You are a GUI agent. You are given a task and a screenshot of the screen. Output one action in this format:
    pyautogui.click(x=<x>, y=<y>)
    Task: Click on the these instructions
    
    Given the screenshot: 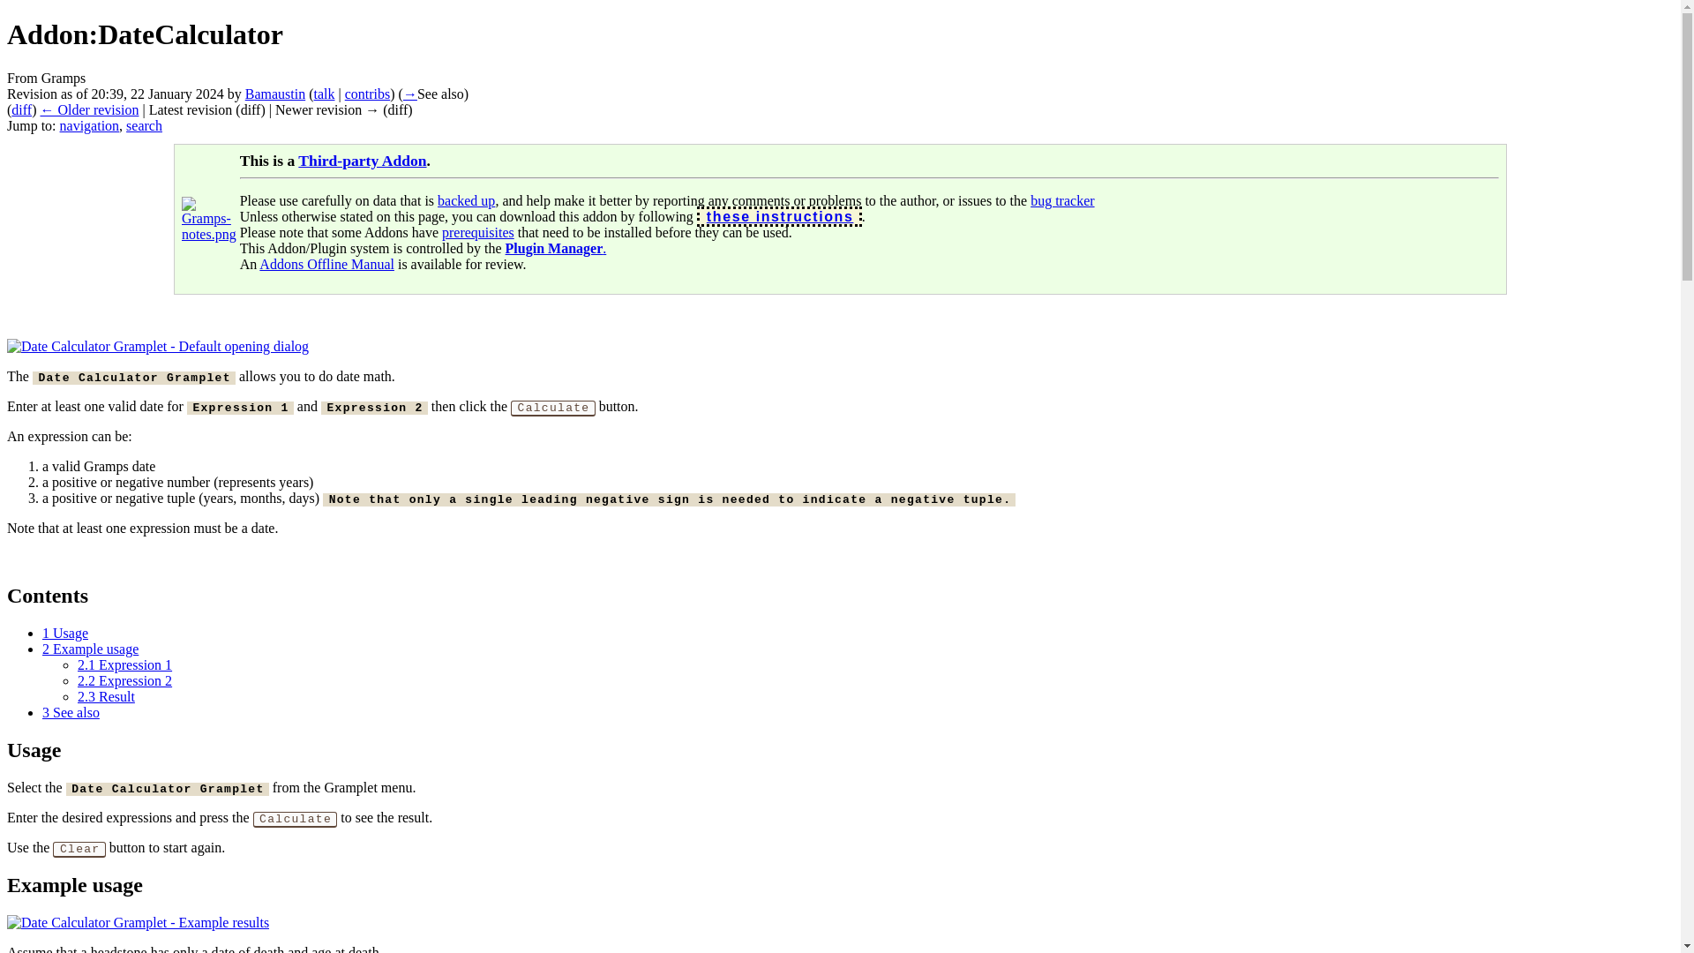 What is the action you would take?
    pyautogui.click(x=780, y=215)
    